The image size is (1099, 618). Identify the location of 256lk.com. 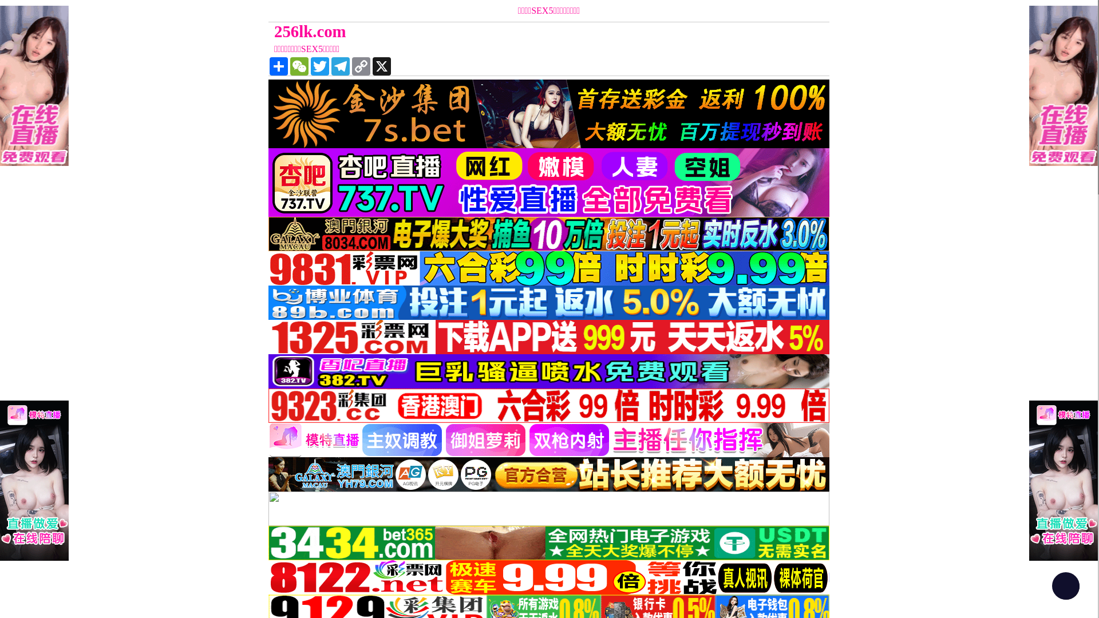
(479, 31).